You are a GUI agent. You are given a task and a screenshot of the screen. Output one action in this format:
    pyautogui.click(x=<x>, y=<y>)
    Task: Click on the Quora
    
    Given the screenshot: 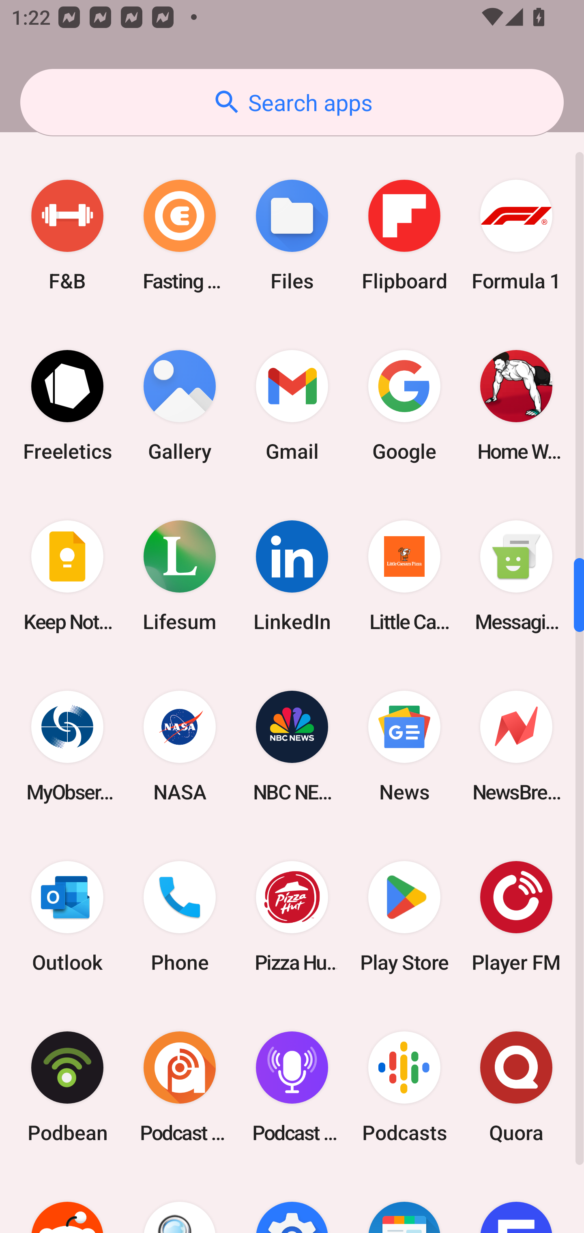 What is the action you would take?
    pyautogui.click(x=516, y=1087)
    